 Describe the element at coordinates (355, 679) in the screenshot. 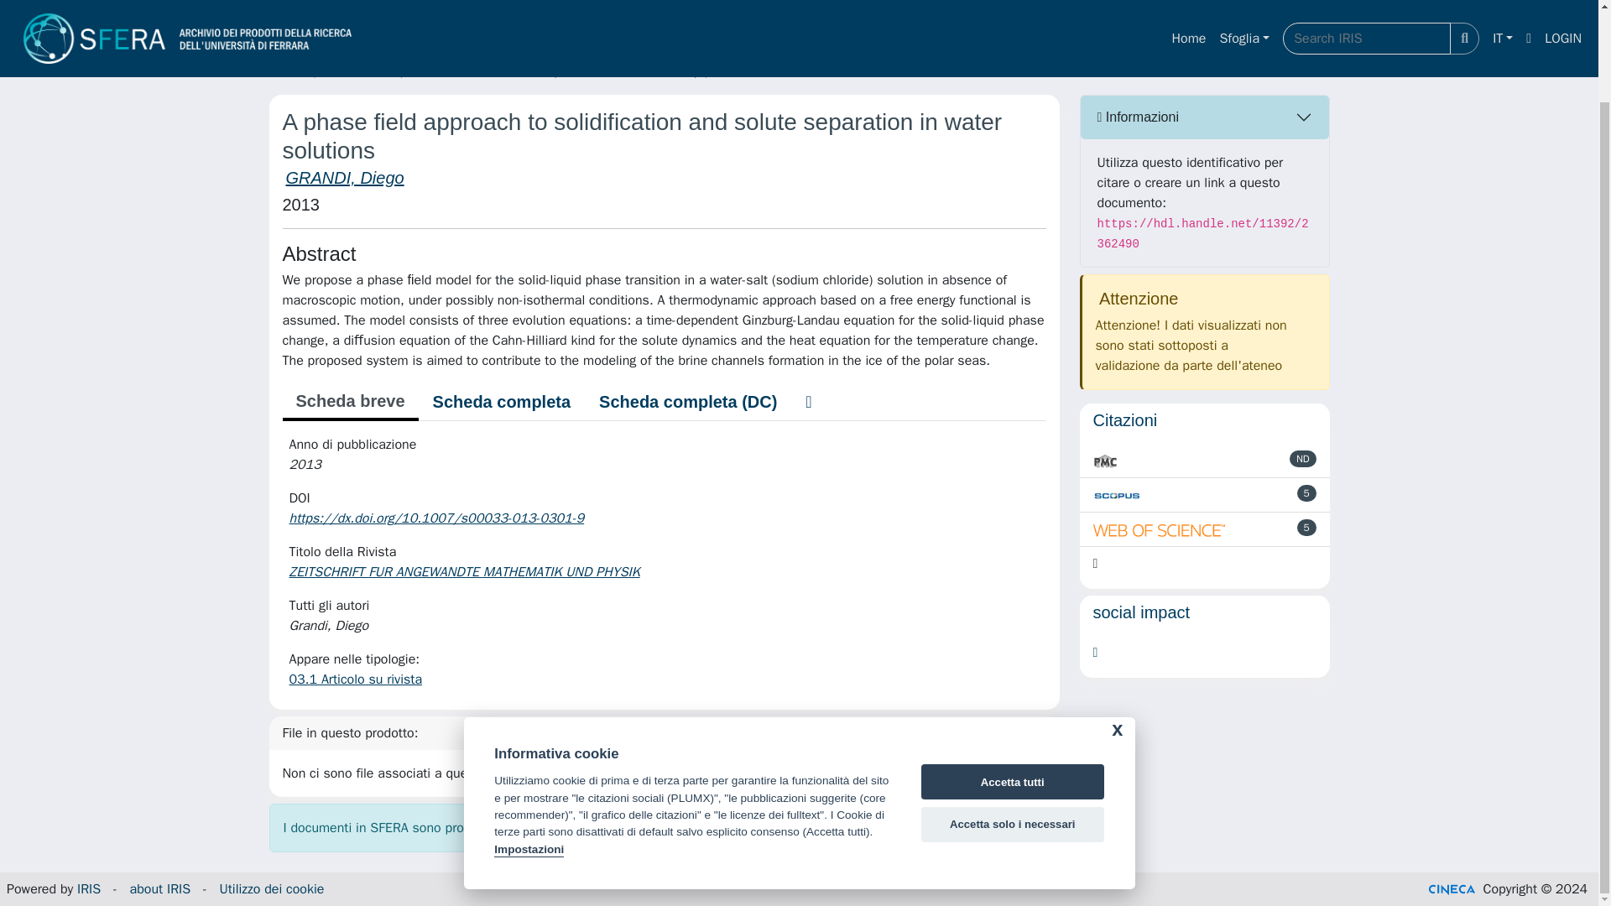

I see `03.1 Articolo su rivista` at that location.